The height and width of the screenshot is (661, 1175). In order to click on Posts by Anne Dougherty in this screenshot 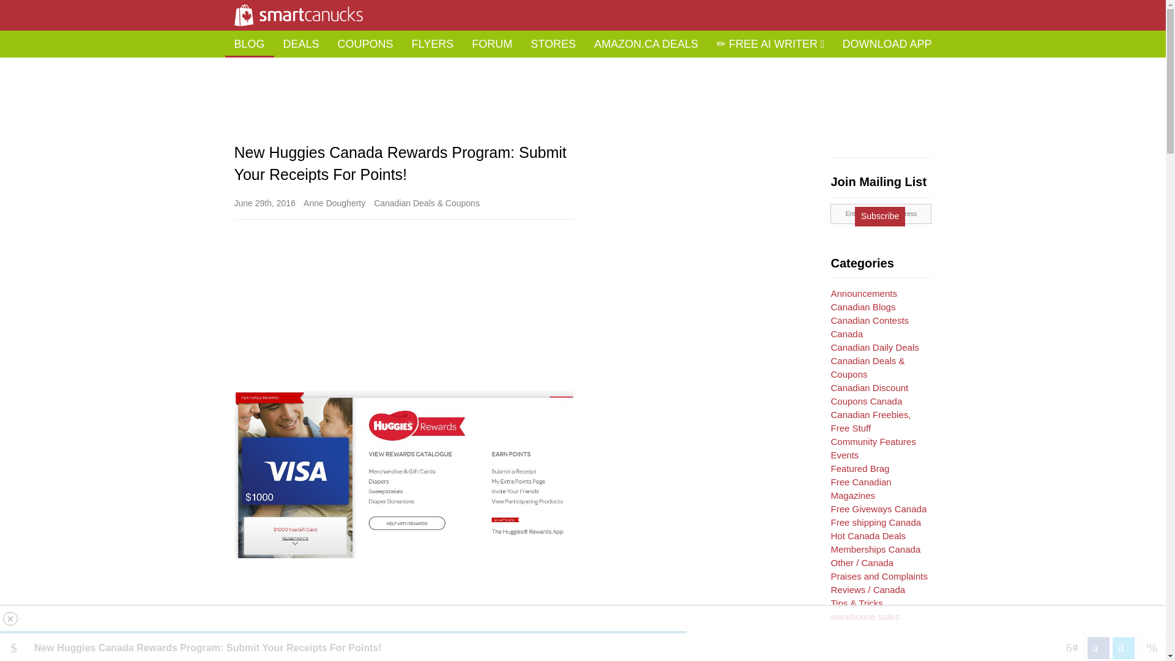, I will do `click(334, 203)`.